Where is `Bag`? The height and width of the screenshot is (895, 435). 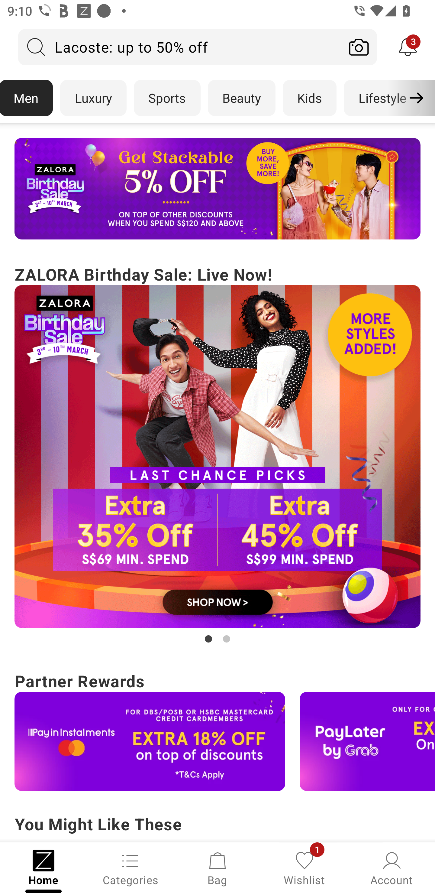
Bag is located at coordinates (217, 868).